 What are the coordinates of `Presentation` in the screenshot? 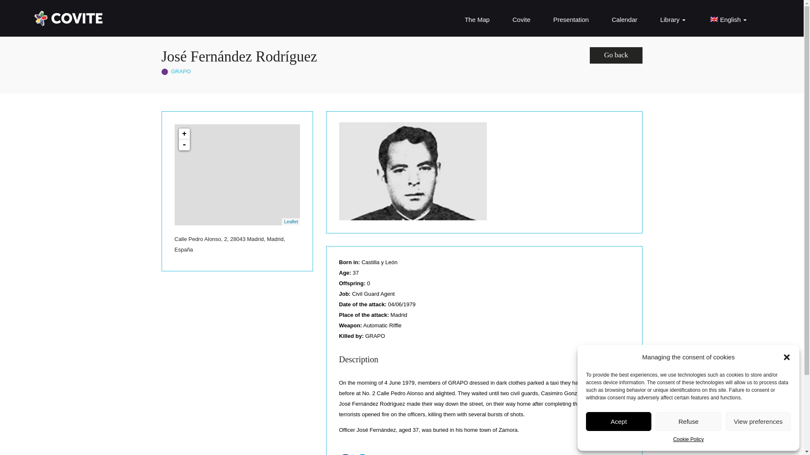 It's located at (571, 19).